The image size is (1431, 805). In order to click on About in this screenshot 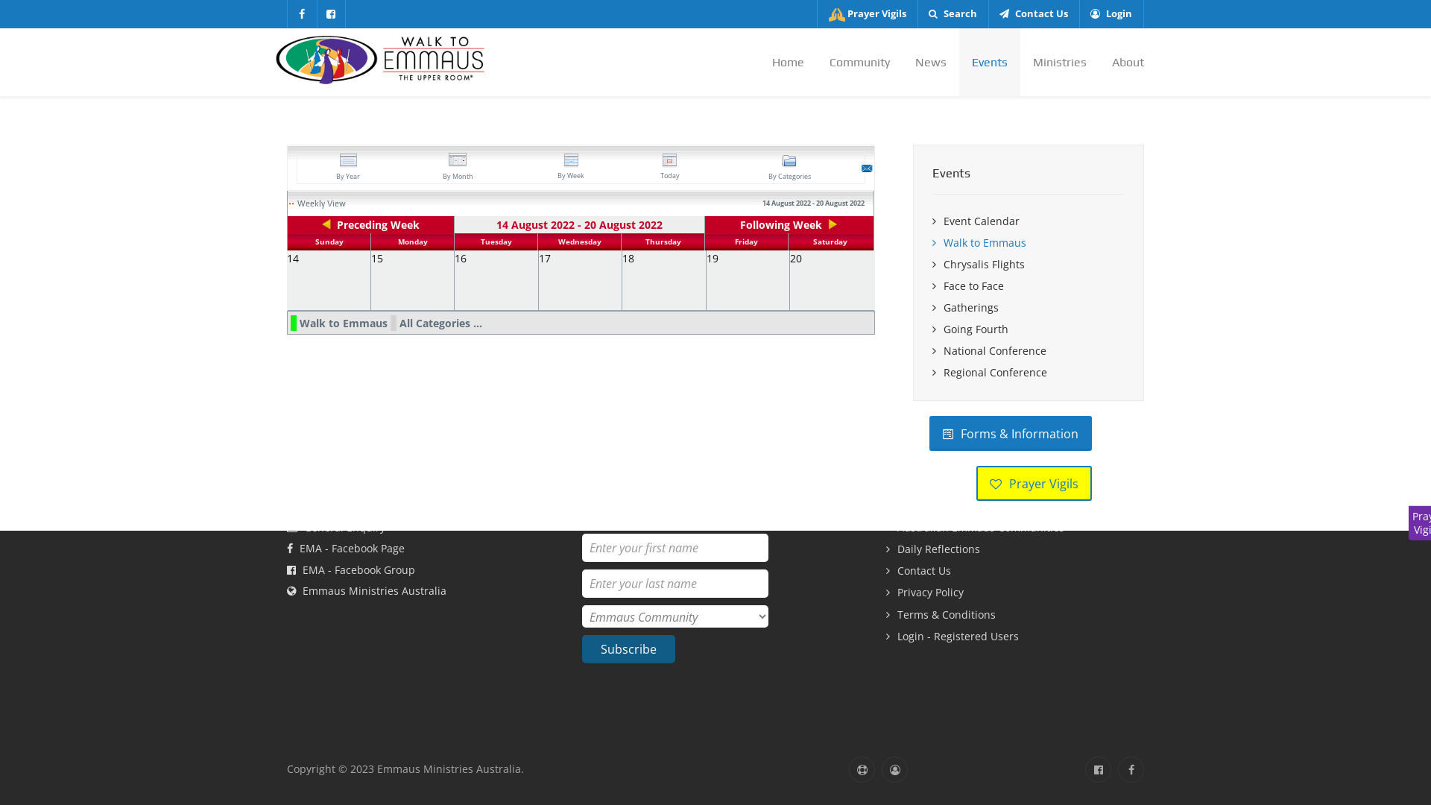, I will do `click(1122, 63)`.